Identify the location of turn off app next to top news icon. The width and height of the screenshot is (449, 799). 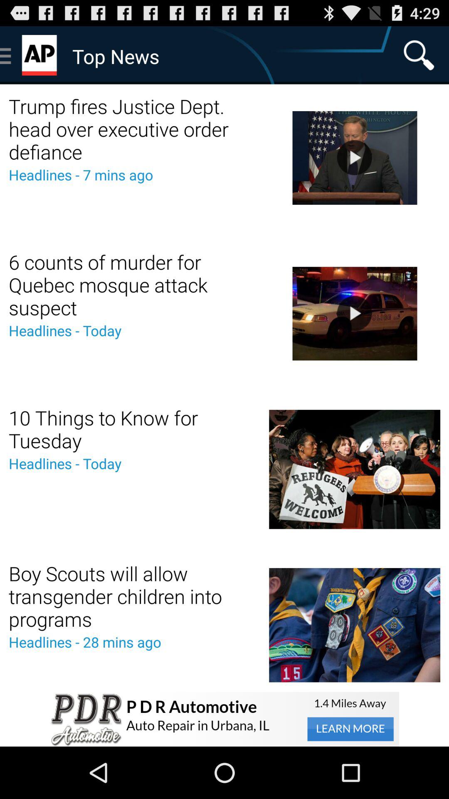
(419, 55).